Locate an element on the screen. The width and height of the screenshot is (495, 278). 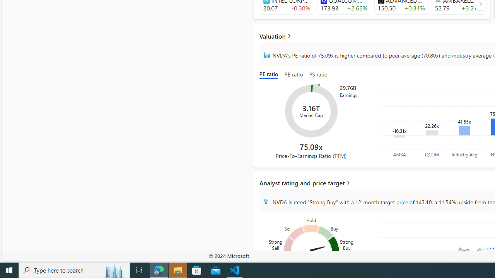
AutomationID: finance_carousel_navi_arrow is located at coordinates (480, 4).